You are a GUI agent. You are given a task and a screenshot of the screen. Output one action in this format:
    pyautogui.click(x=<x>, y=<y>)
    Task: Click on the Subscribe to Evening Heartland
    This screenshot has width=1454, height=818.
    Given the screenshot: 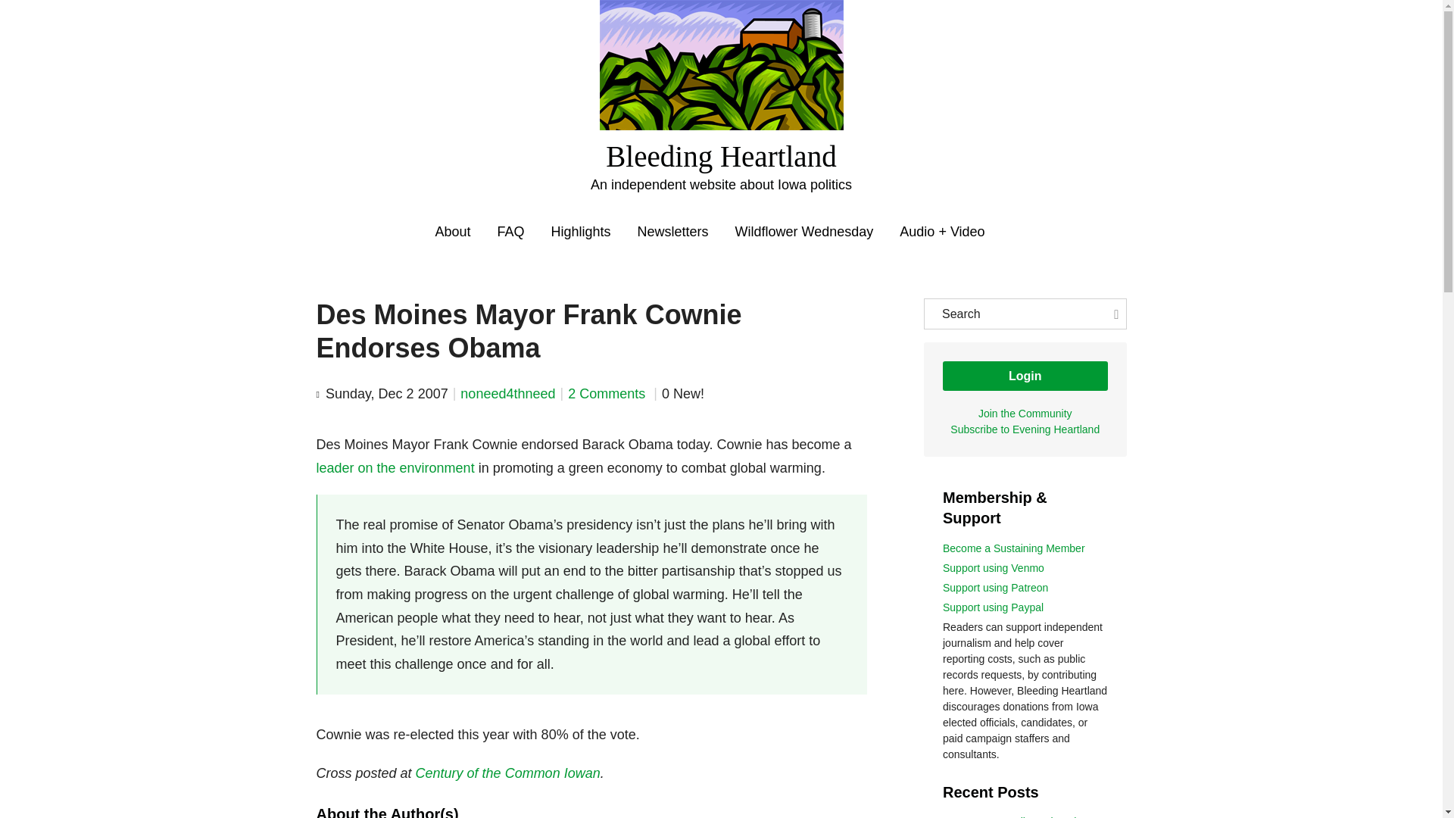 What is the action you would take?
    pyautogui.click(x=1025, y=429)
    